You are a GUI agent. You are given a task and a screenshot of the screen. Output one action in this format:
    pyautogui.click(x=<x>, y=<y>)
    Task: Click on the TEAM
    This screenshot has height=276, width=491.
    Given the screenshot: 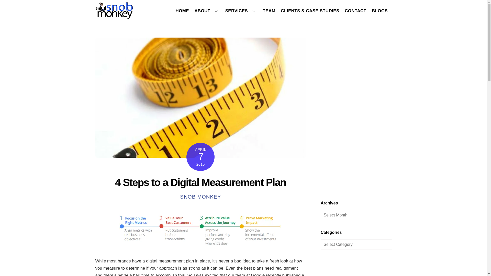 What is the action you would take?
    pyautogui.click(x=269, y=11)
    